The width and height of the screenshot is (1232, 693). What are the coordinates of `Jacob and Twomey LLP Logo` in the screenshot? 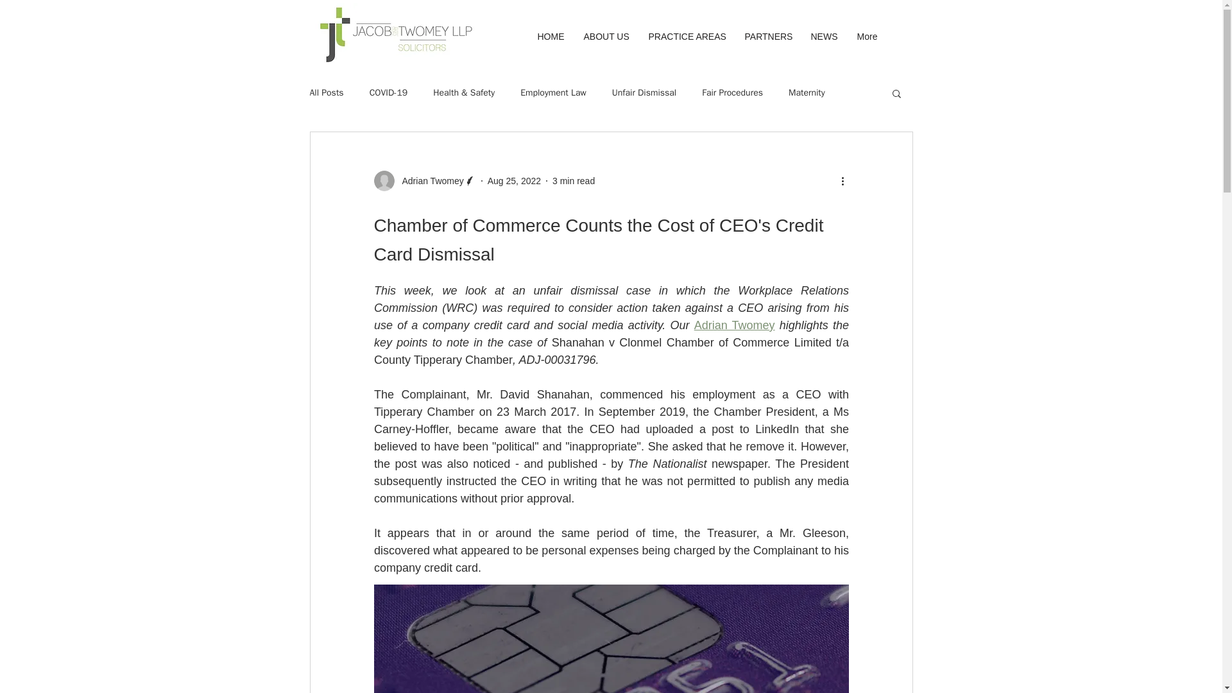 It's located at (394, 35).